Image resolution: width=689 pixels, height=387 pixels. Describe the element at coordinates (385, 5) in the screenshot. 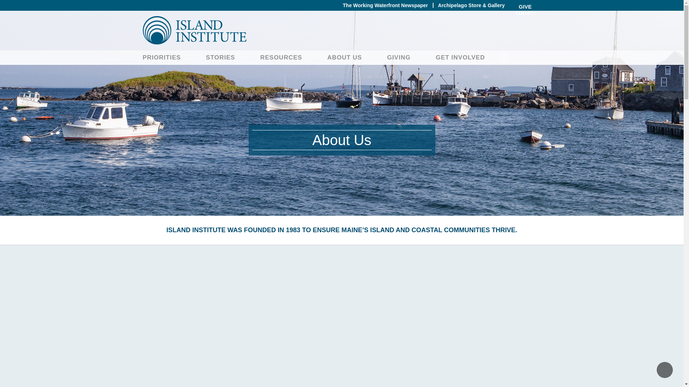

I see `The Working Waterfront Newspaper` at that location.